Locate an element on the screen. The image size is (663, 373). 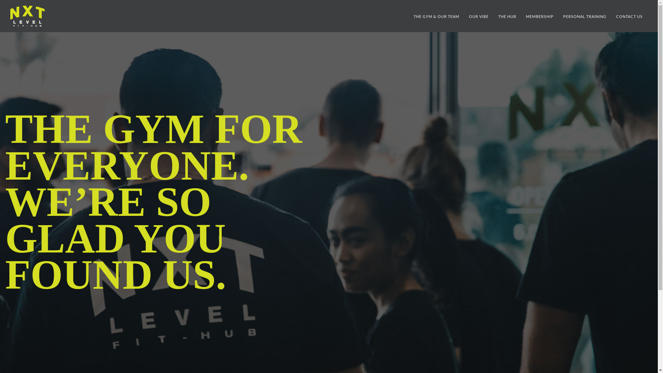
CONTACT US is located at coordinates (629, 17).